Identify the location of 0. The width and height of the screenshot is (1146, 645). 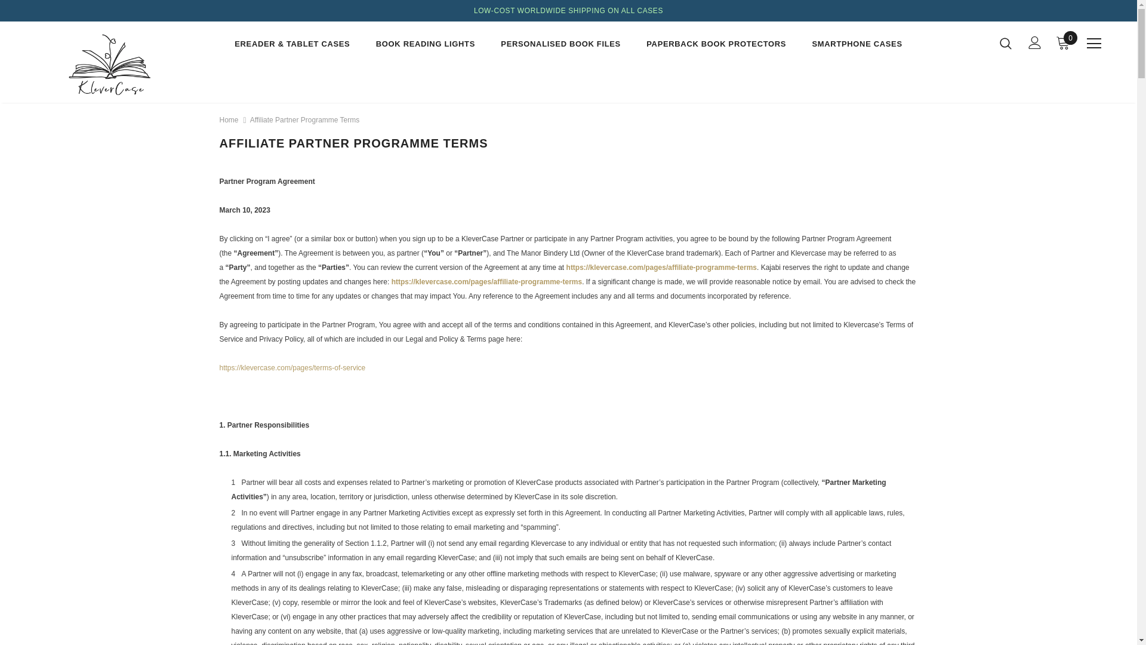
(1062, 42).